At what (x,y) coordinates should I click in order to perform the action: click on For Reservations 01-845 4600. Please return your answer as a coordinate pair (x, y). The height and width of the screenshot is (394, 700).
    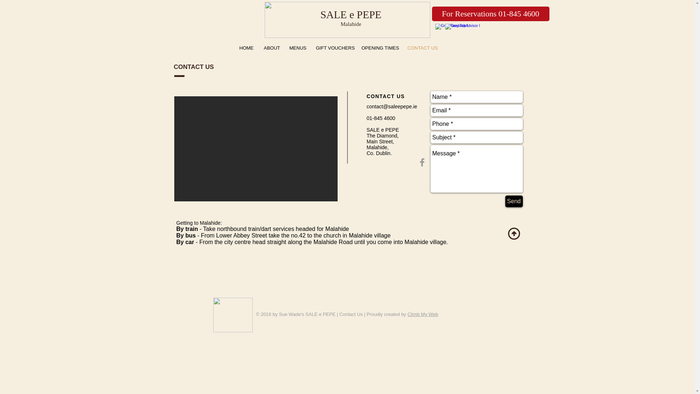
    Looking at the image, I should click on (490, 14).